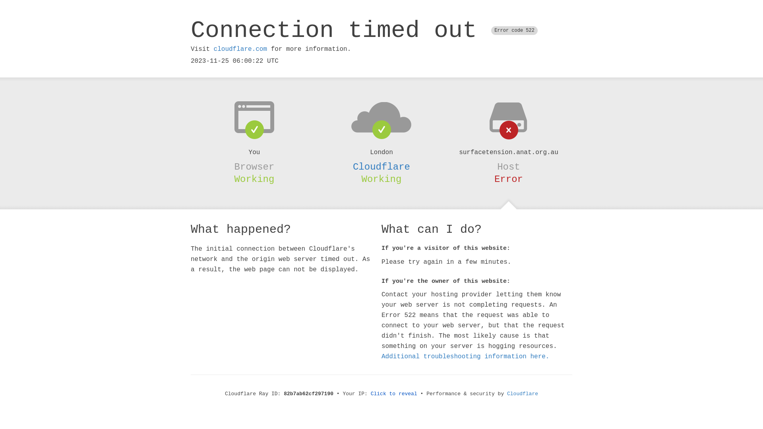  I want to click on Click to reveal, so click(394, 394).